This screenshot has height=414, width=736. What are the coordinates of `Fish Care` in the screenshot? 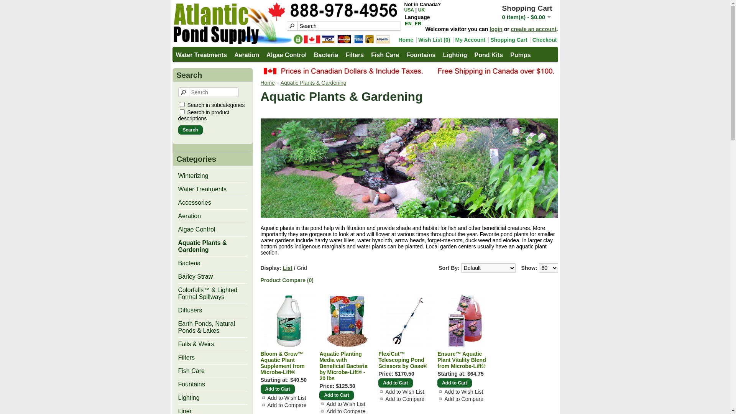 It's located at (385, 54).